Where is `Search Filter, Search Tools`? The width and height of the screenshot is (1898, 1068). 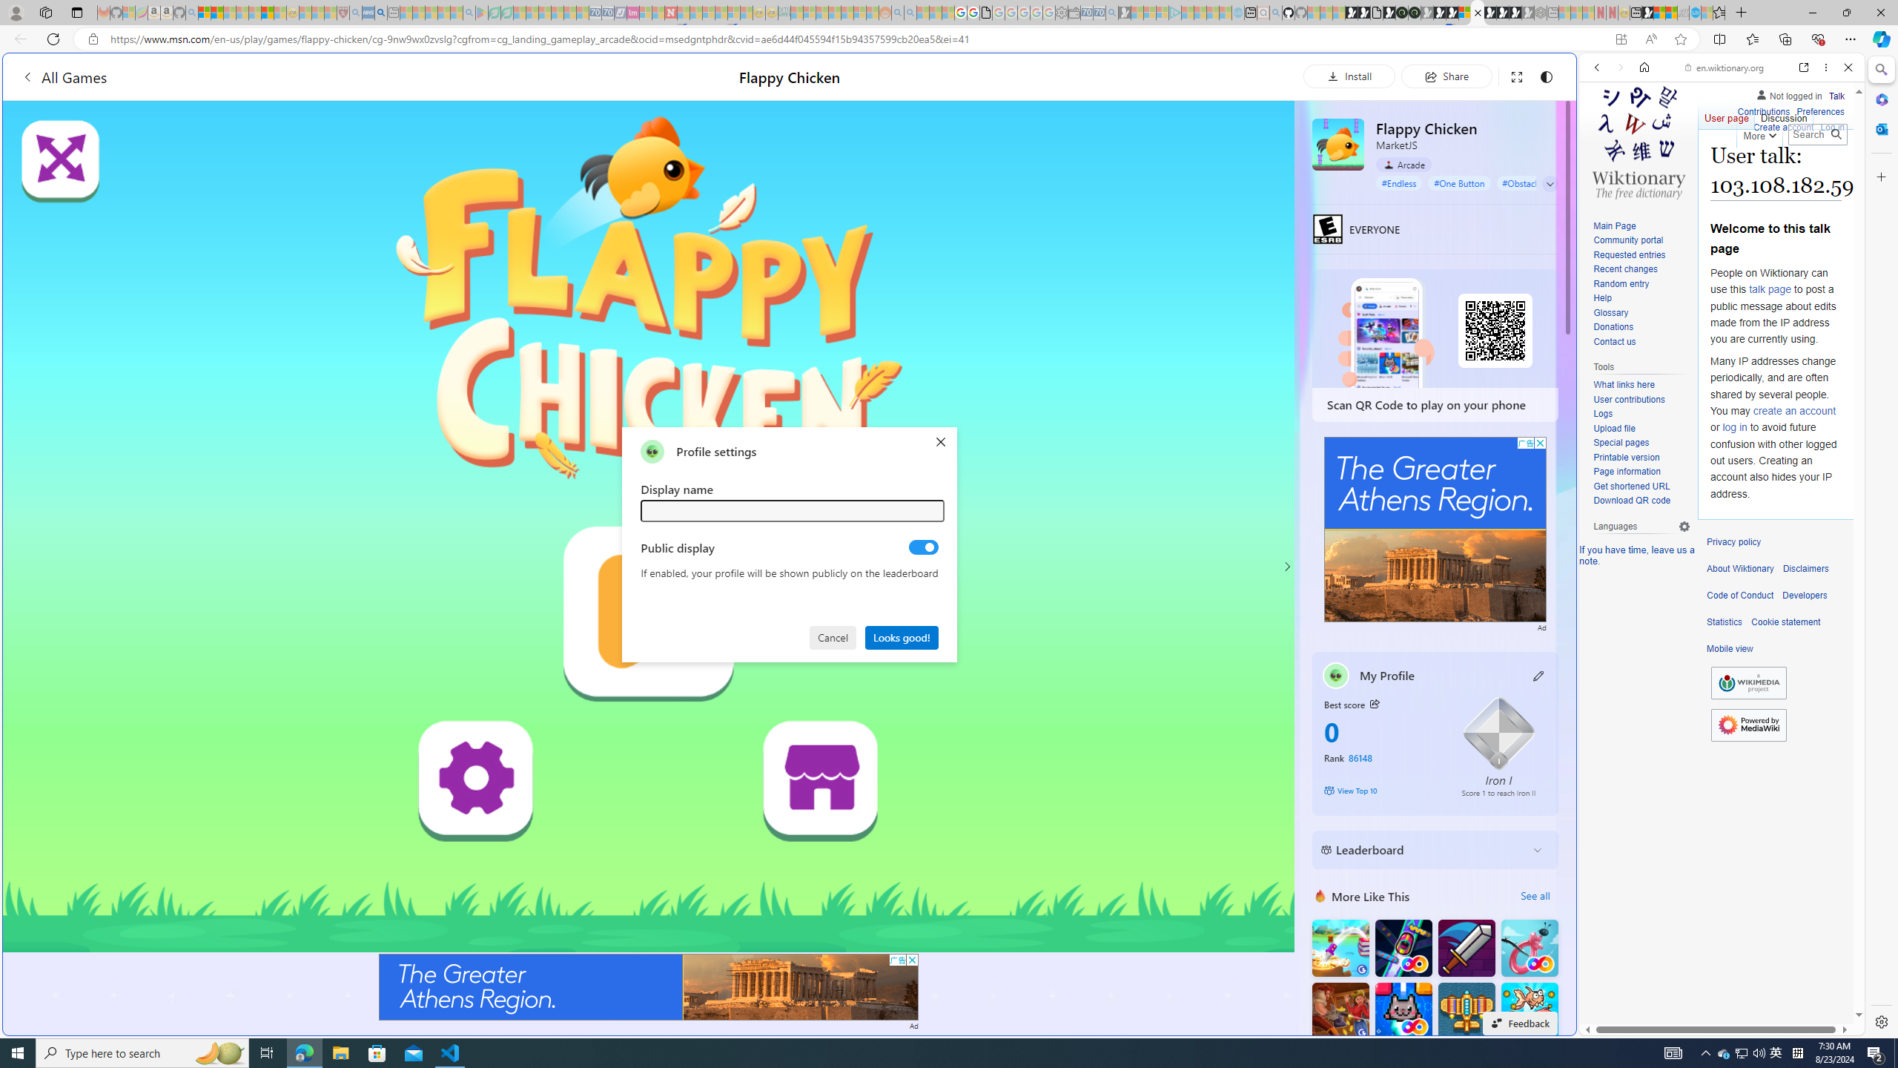
Search Filter, Search Tools is located at coordinates (1760, 169).